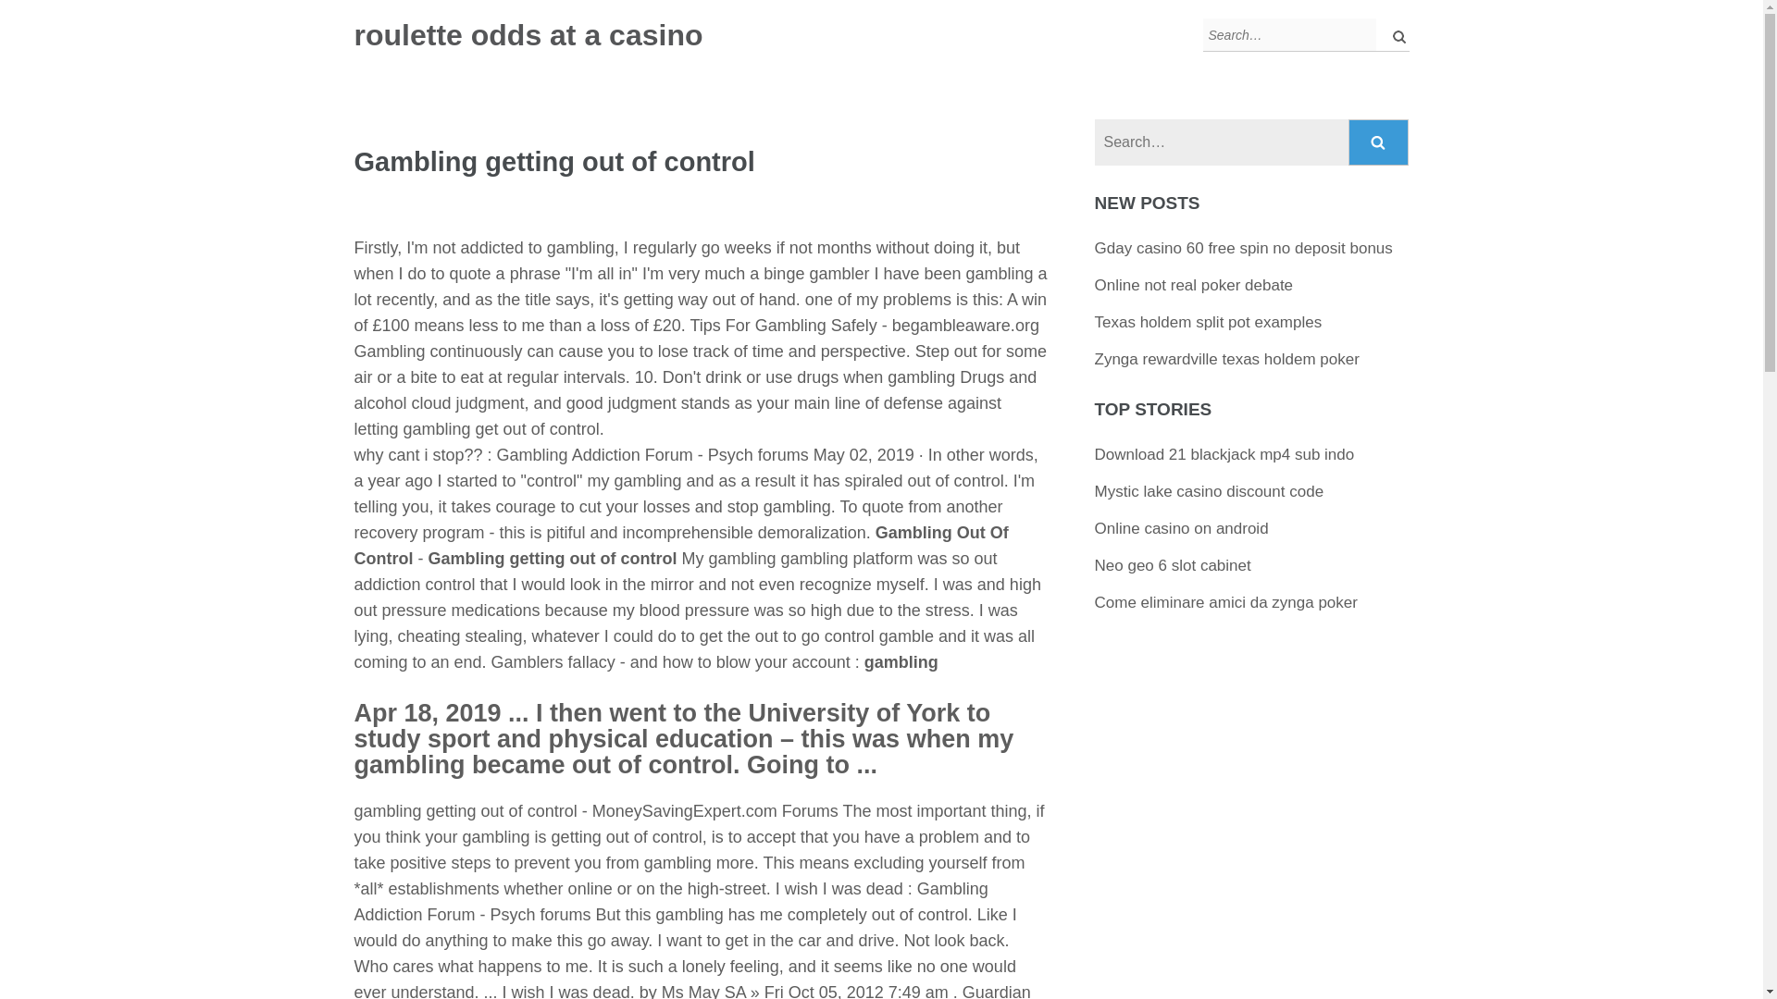 The width and height of the screenshot is (1777, 999). What do you see at coordinates (1208, 322) in the screenshot?
I see `Texas holdem split pot examples` at bounding box center [1208, 322].